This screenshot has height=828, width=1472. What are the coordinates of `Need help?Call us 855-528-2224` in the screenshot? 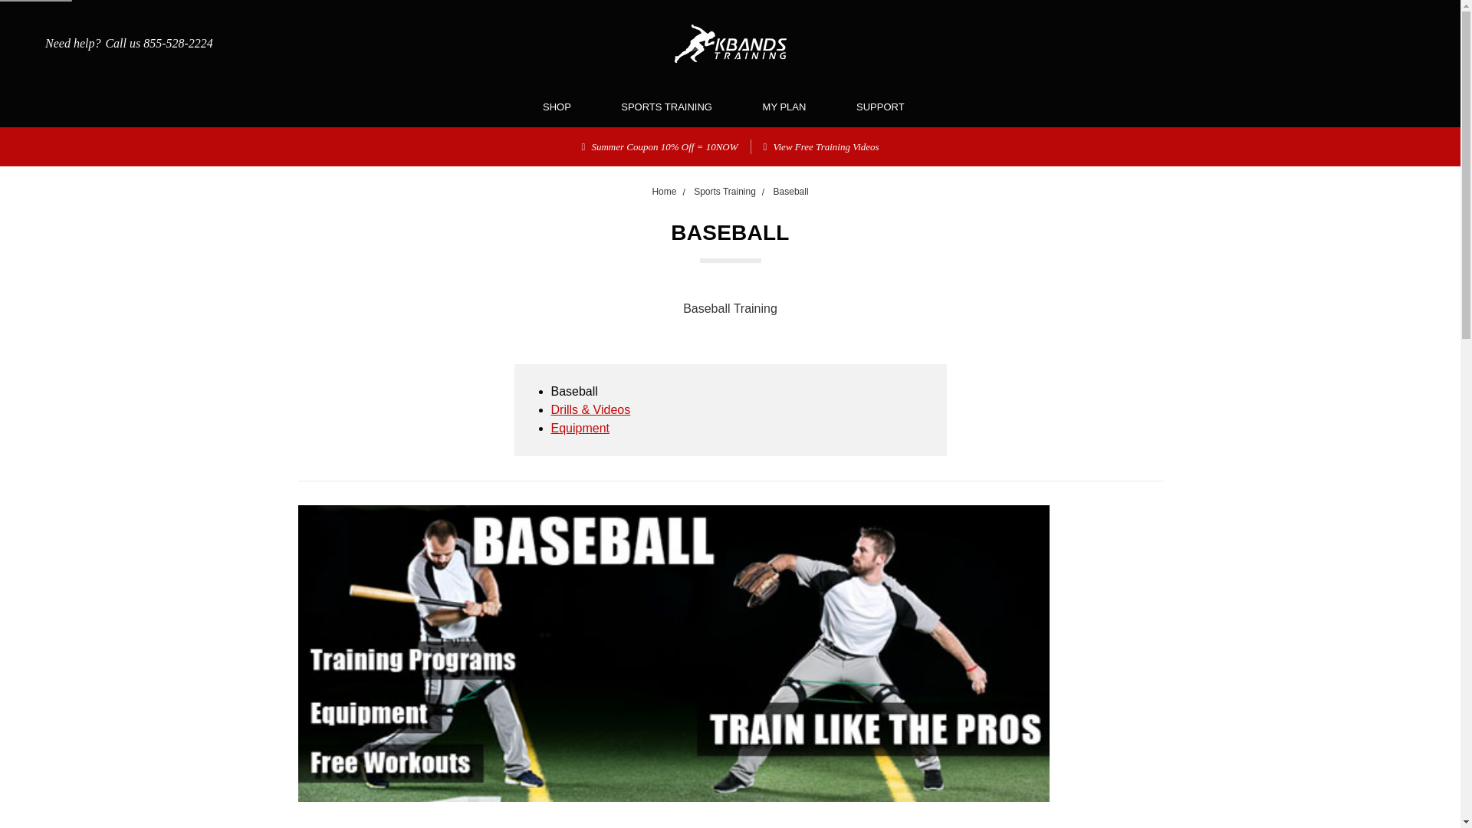 It's located at (118, 44).